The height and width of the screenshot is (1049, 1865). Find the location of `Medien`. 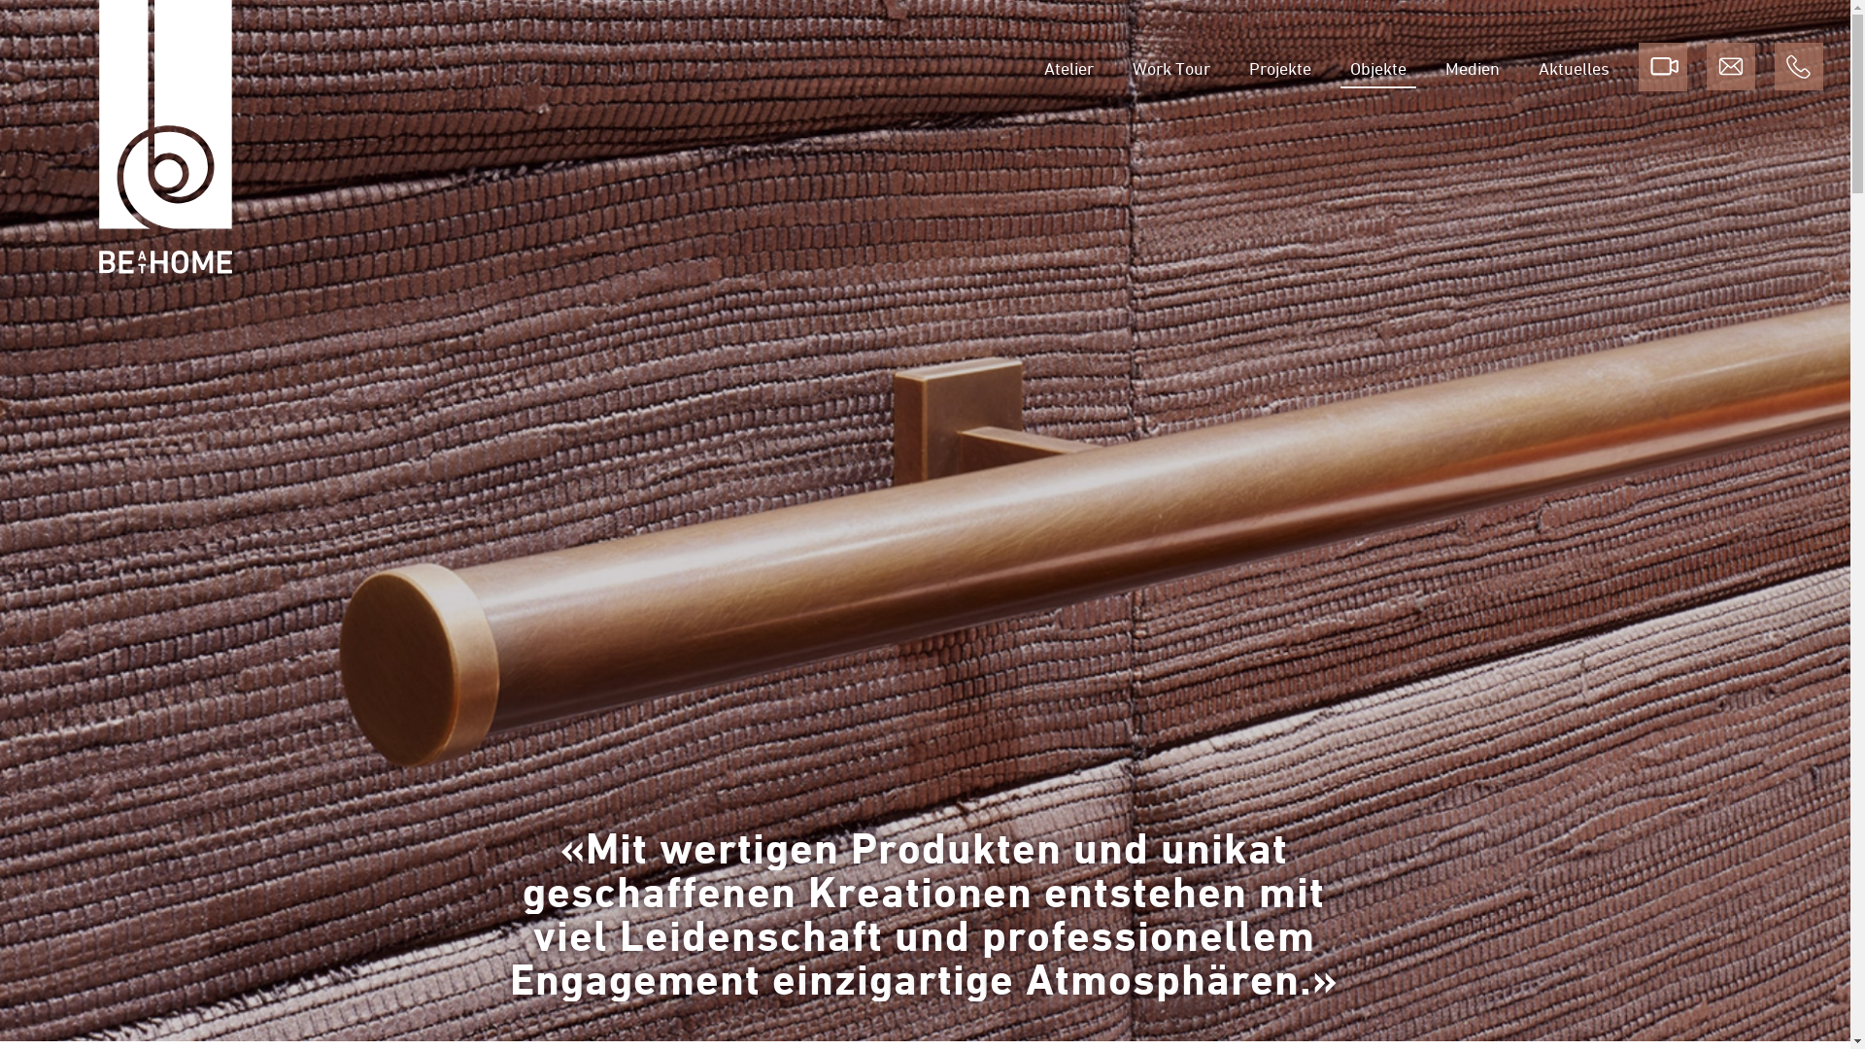

Medien is located at coordinates (1473, 68).